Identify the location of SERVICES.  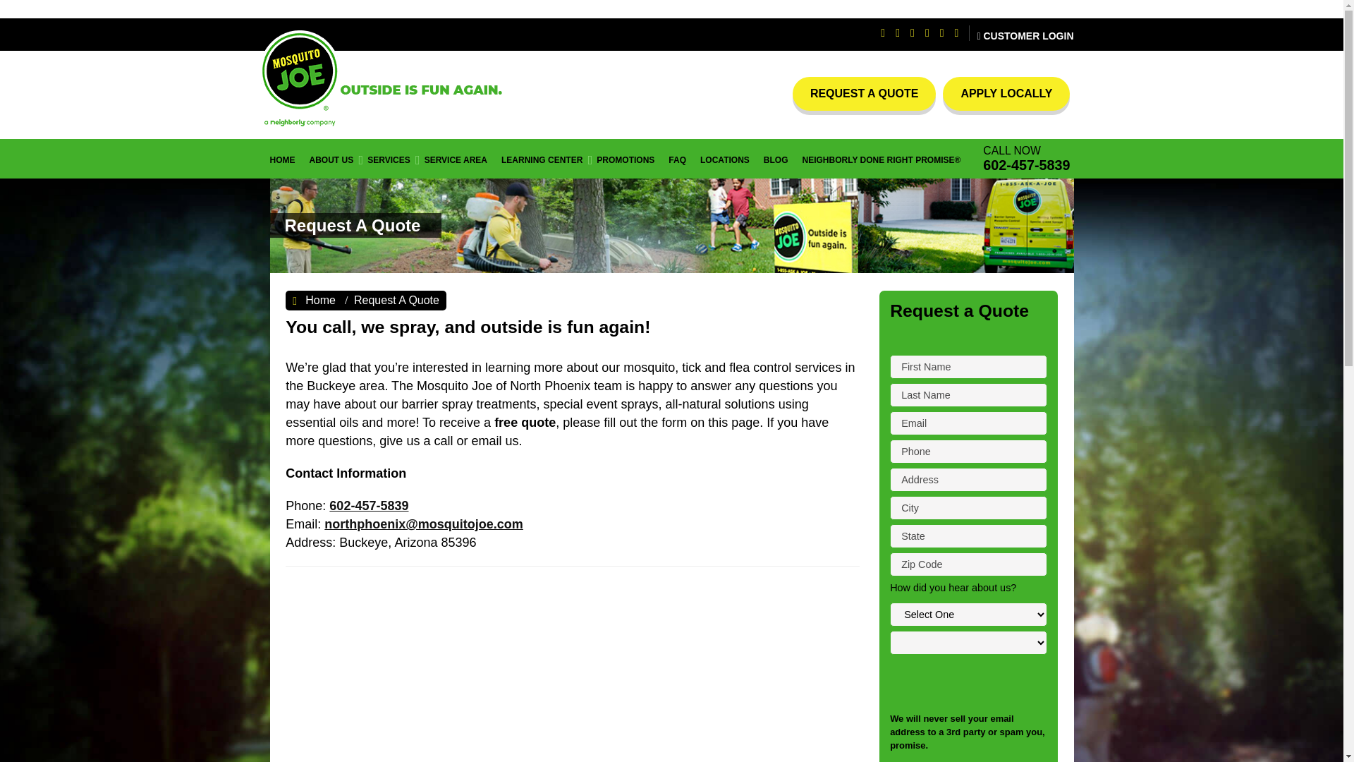
(388, 158).